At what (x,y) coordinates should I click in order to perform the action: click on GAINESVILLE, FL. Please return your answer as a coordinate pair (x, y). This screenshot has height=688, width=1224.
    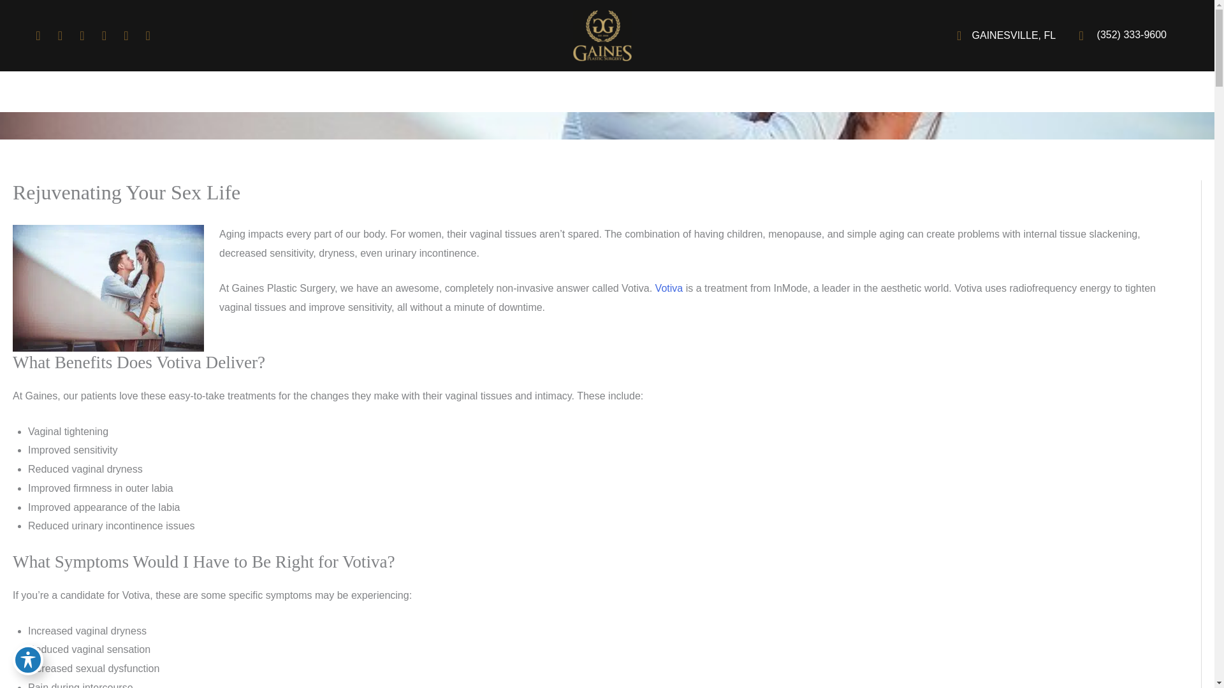
    Looking at the image, I should click on (1001, 36).